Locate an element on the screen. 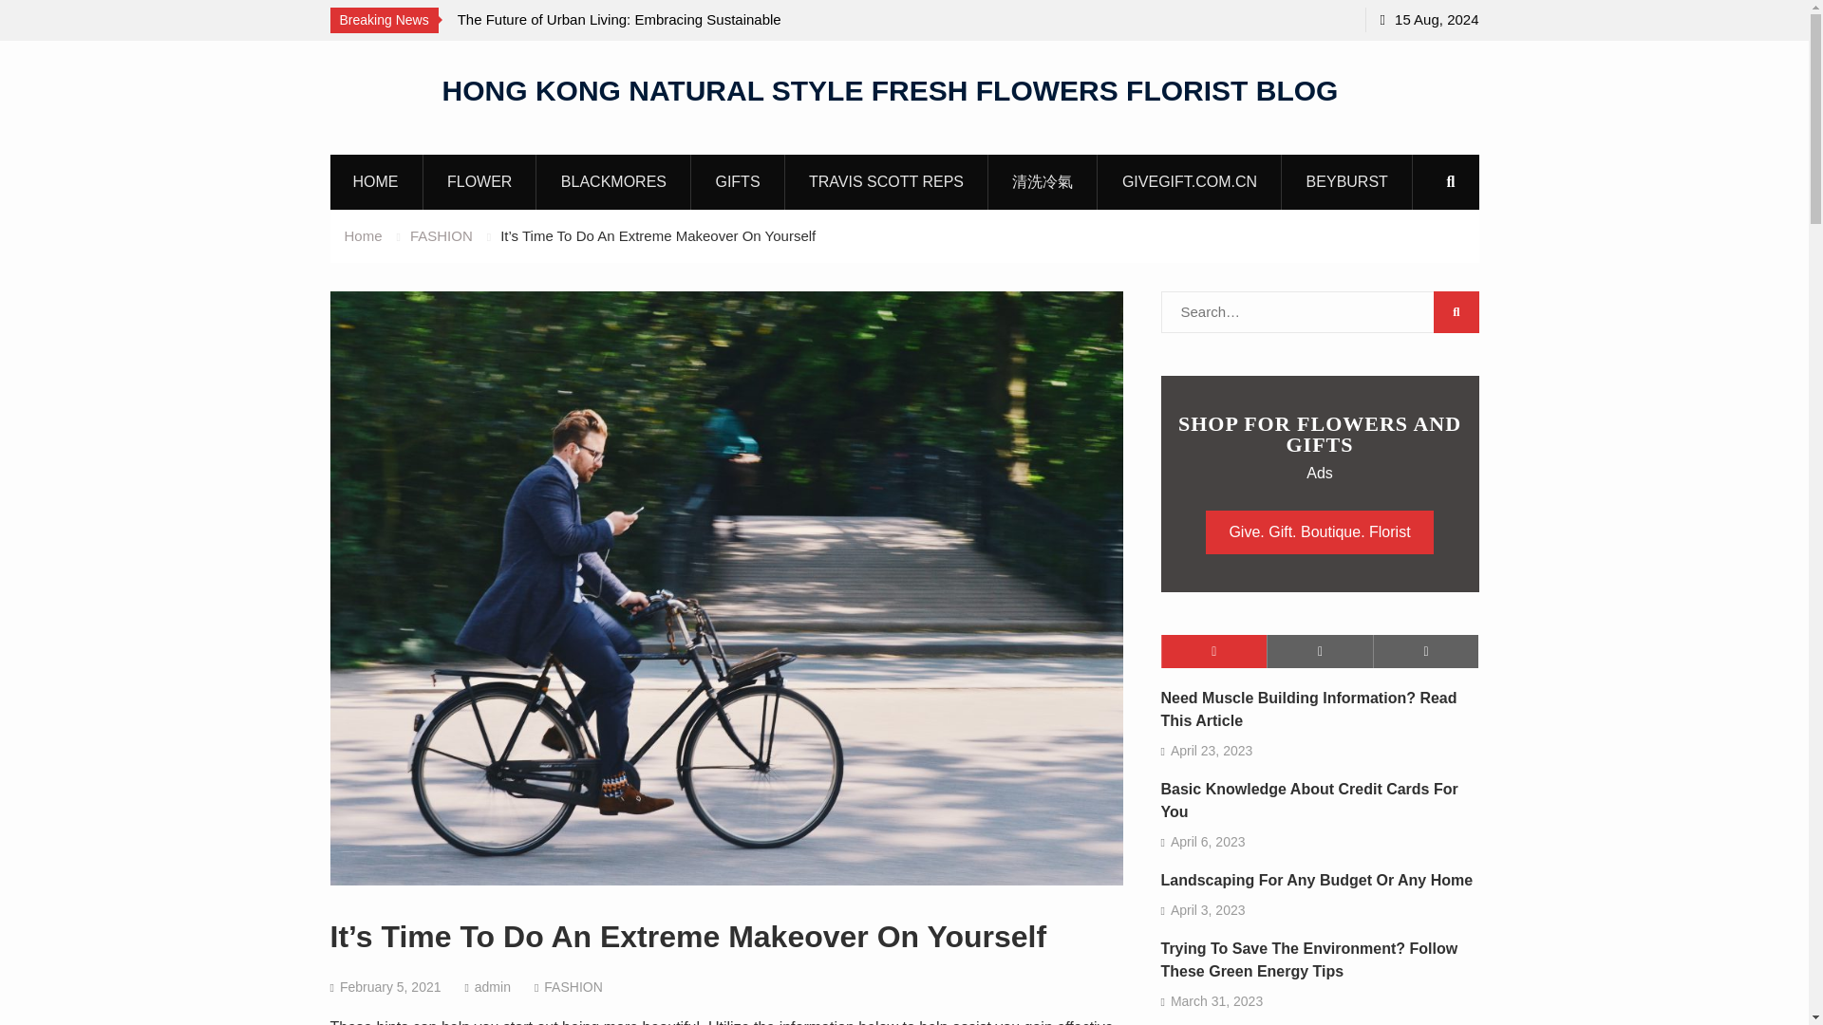 This screenshot has height=1025, width=1823. BEYBURST is located at coordinates (1348, 181).